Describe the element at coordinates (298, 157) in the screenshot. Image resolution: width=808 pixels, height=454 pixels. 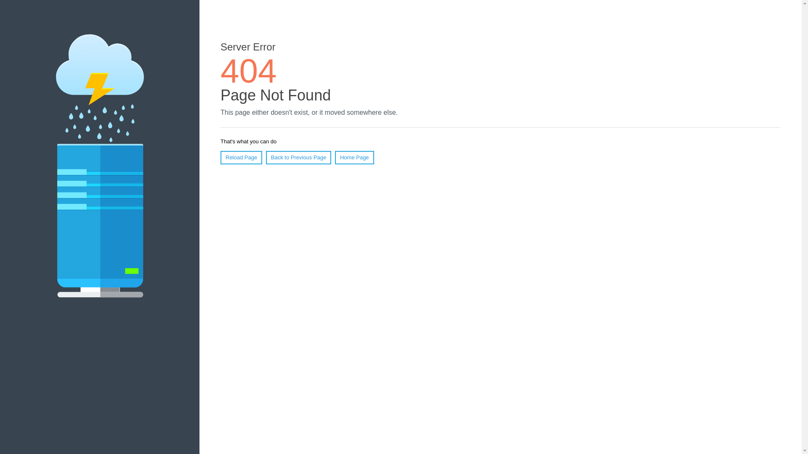
I see `Back to Previous Page` at that location.